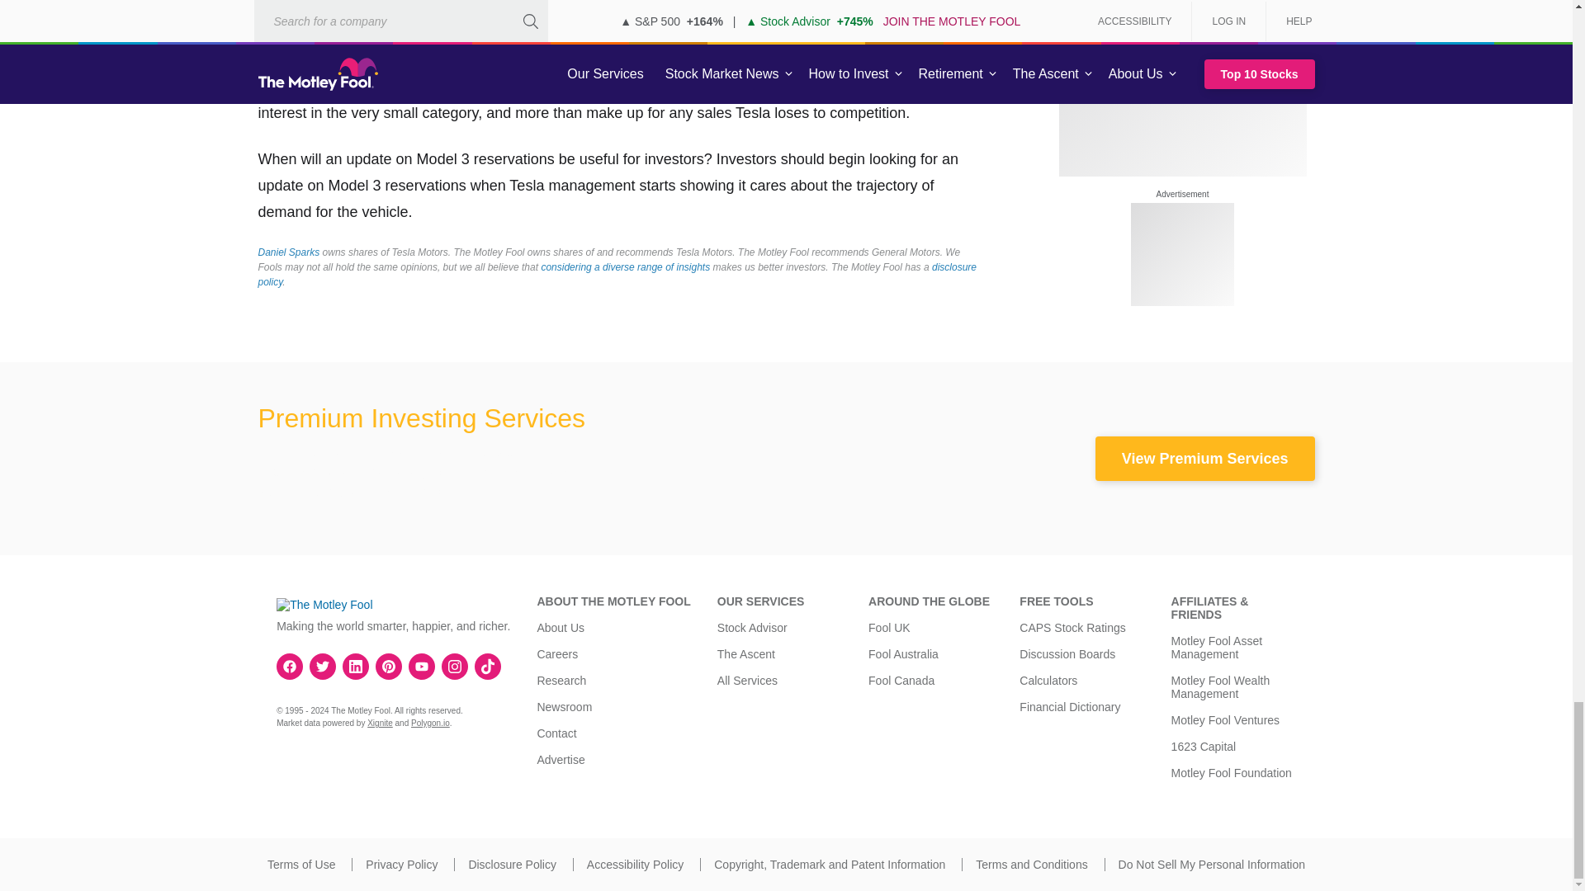 This screenshot has height=891, width=1585. What do you see at coordinates (300, 865) in the screenshot?
I see `Terms of Use` at bounding box center [300, 865].